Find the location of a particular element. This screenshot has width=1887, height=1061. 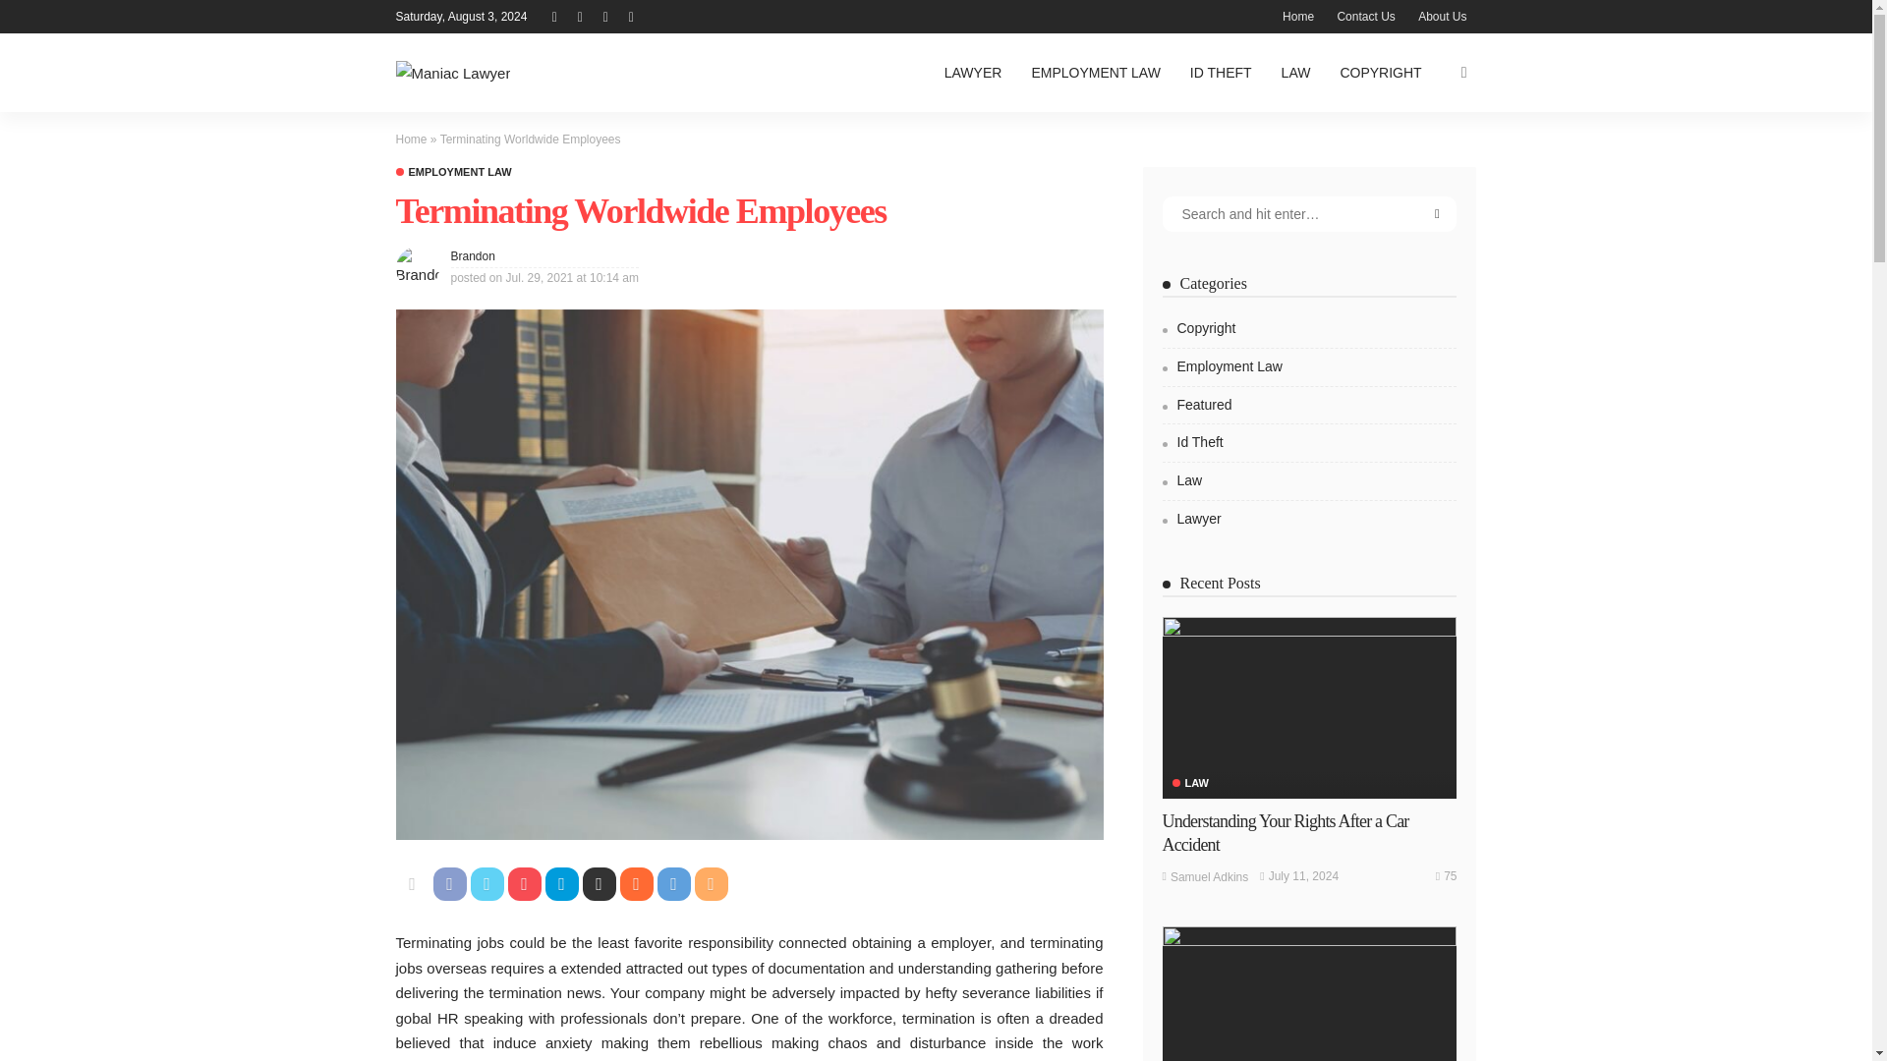

LAWYER is located at coordinates (973, 73).